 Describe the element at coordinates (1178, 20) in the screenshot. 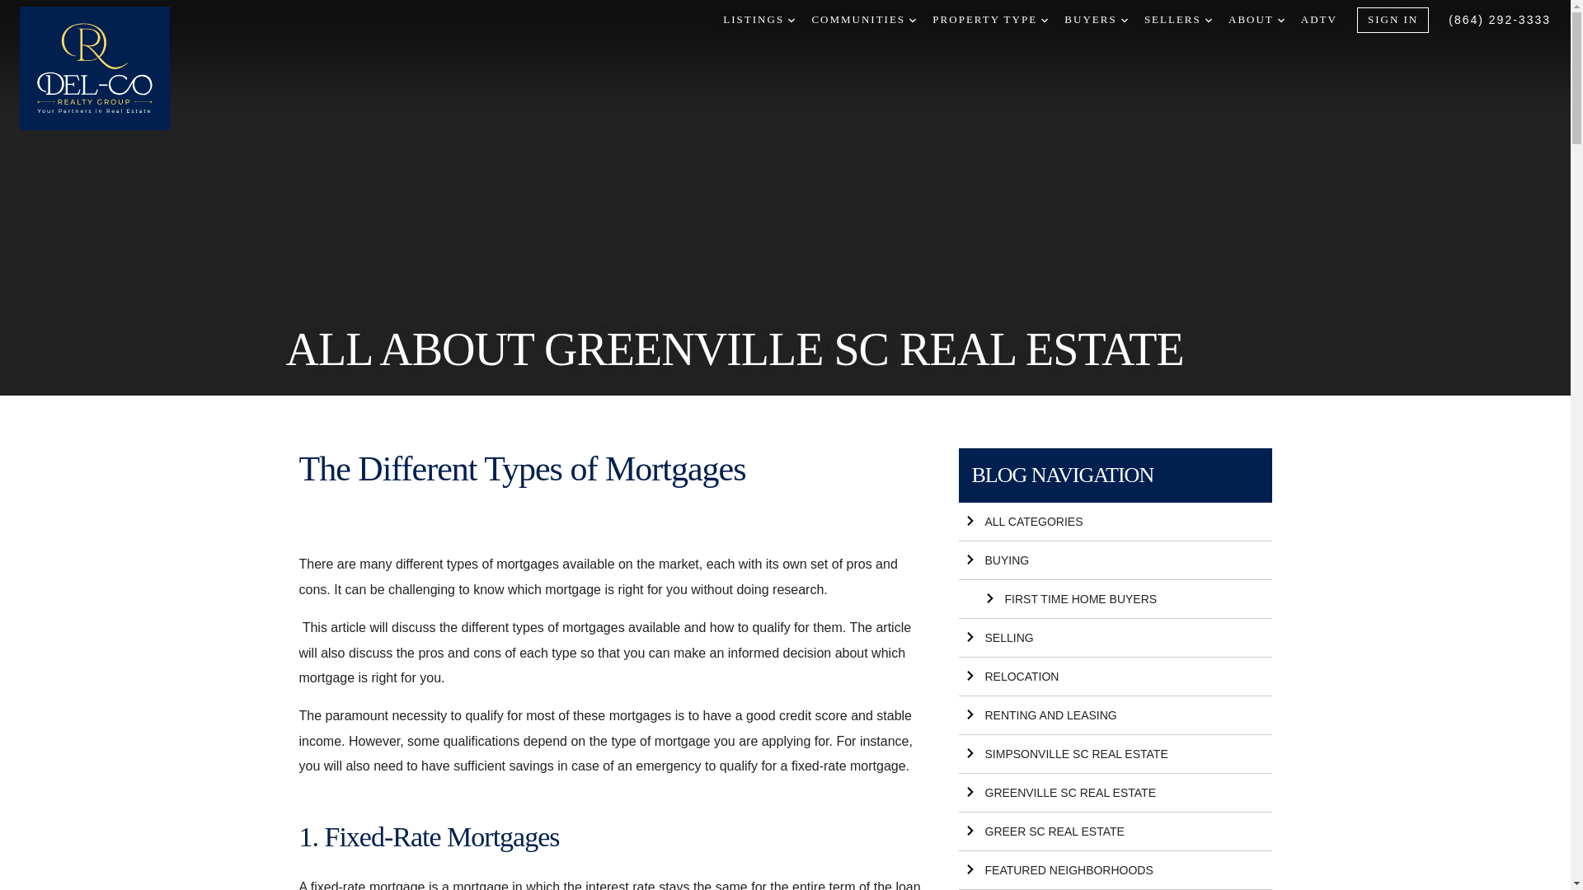

I see `SELLERS DROPDOWN ARROW` at that location.